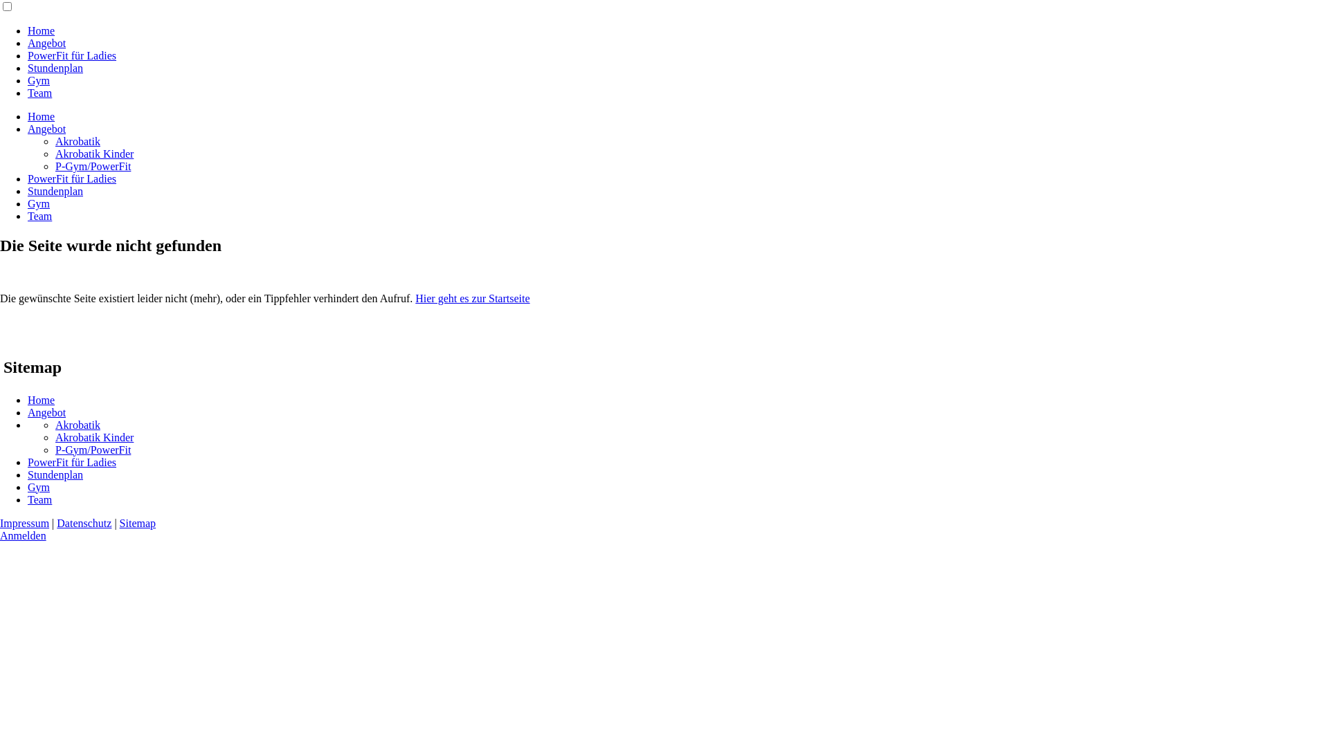 The width and height of the screenshot is (1329, 747). I want to click on Akrobatik, so click(78, 425).